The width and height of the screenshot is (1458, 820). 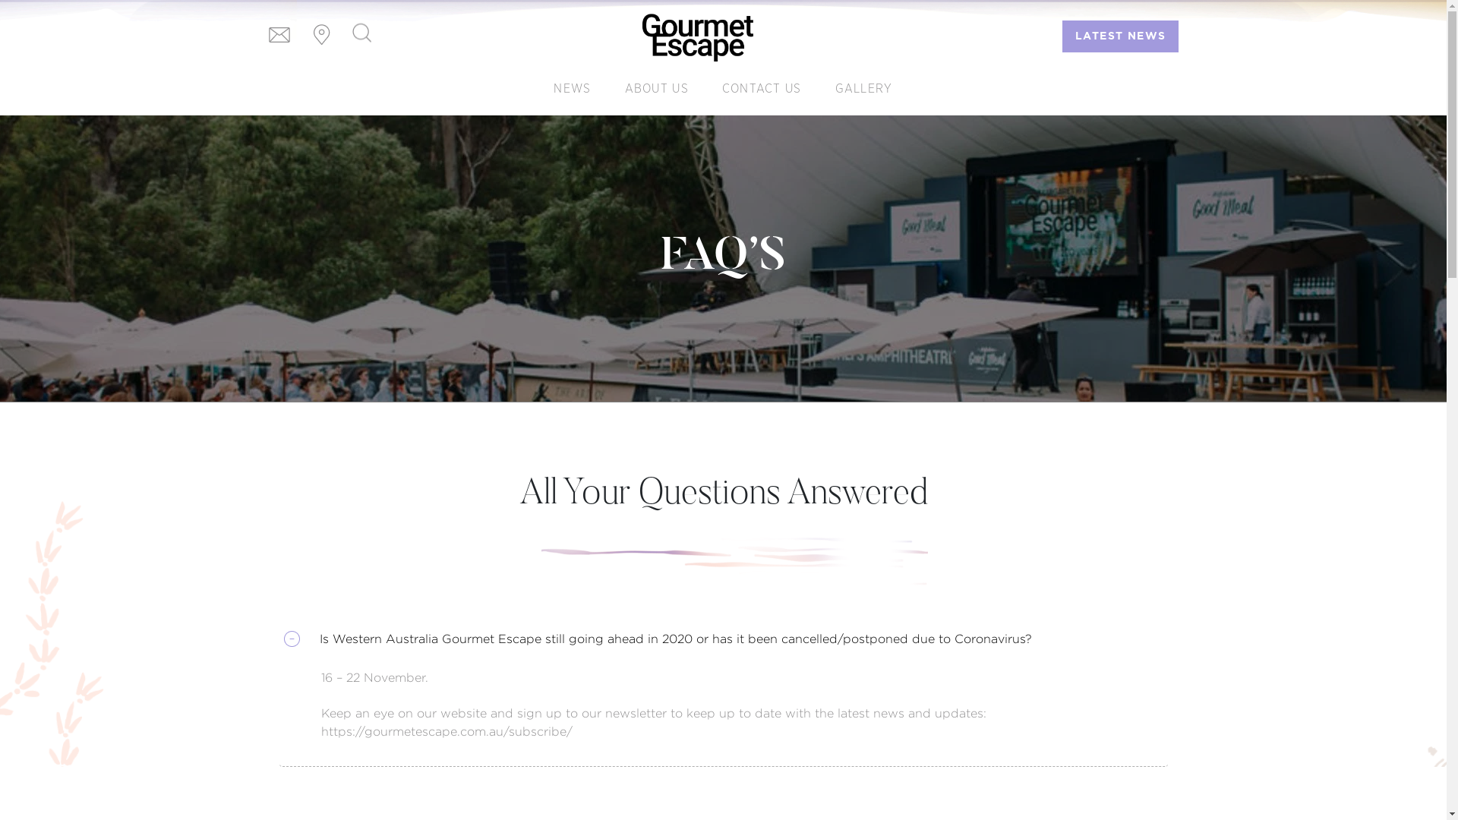 I want to click on CONTACT US, so click(x=762, y=89).